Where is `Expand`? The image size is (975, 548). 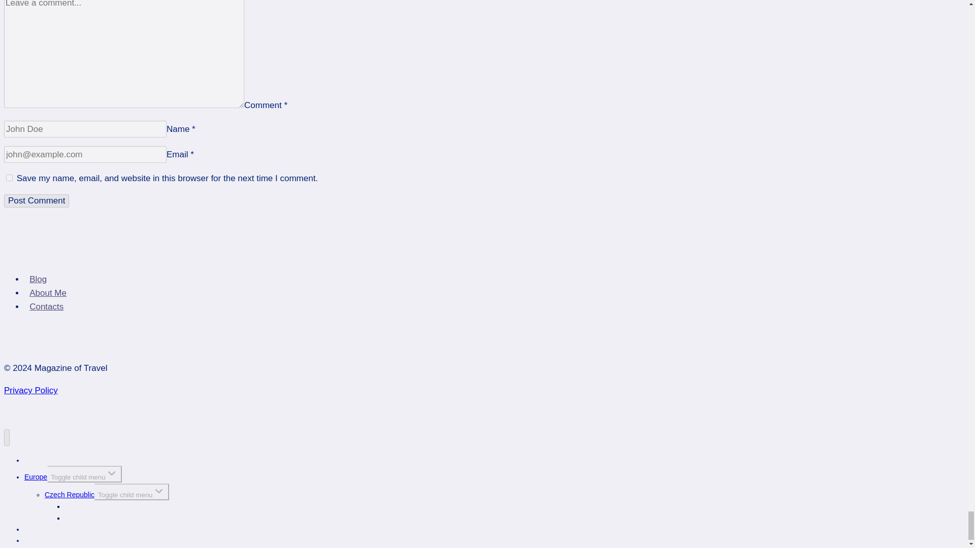
Expand is located at coordinates (112, 473).